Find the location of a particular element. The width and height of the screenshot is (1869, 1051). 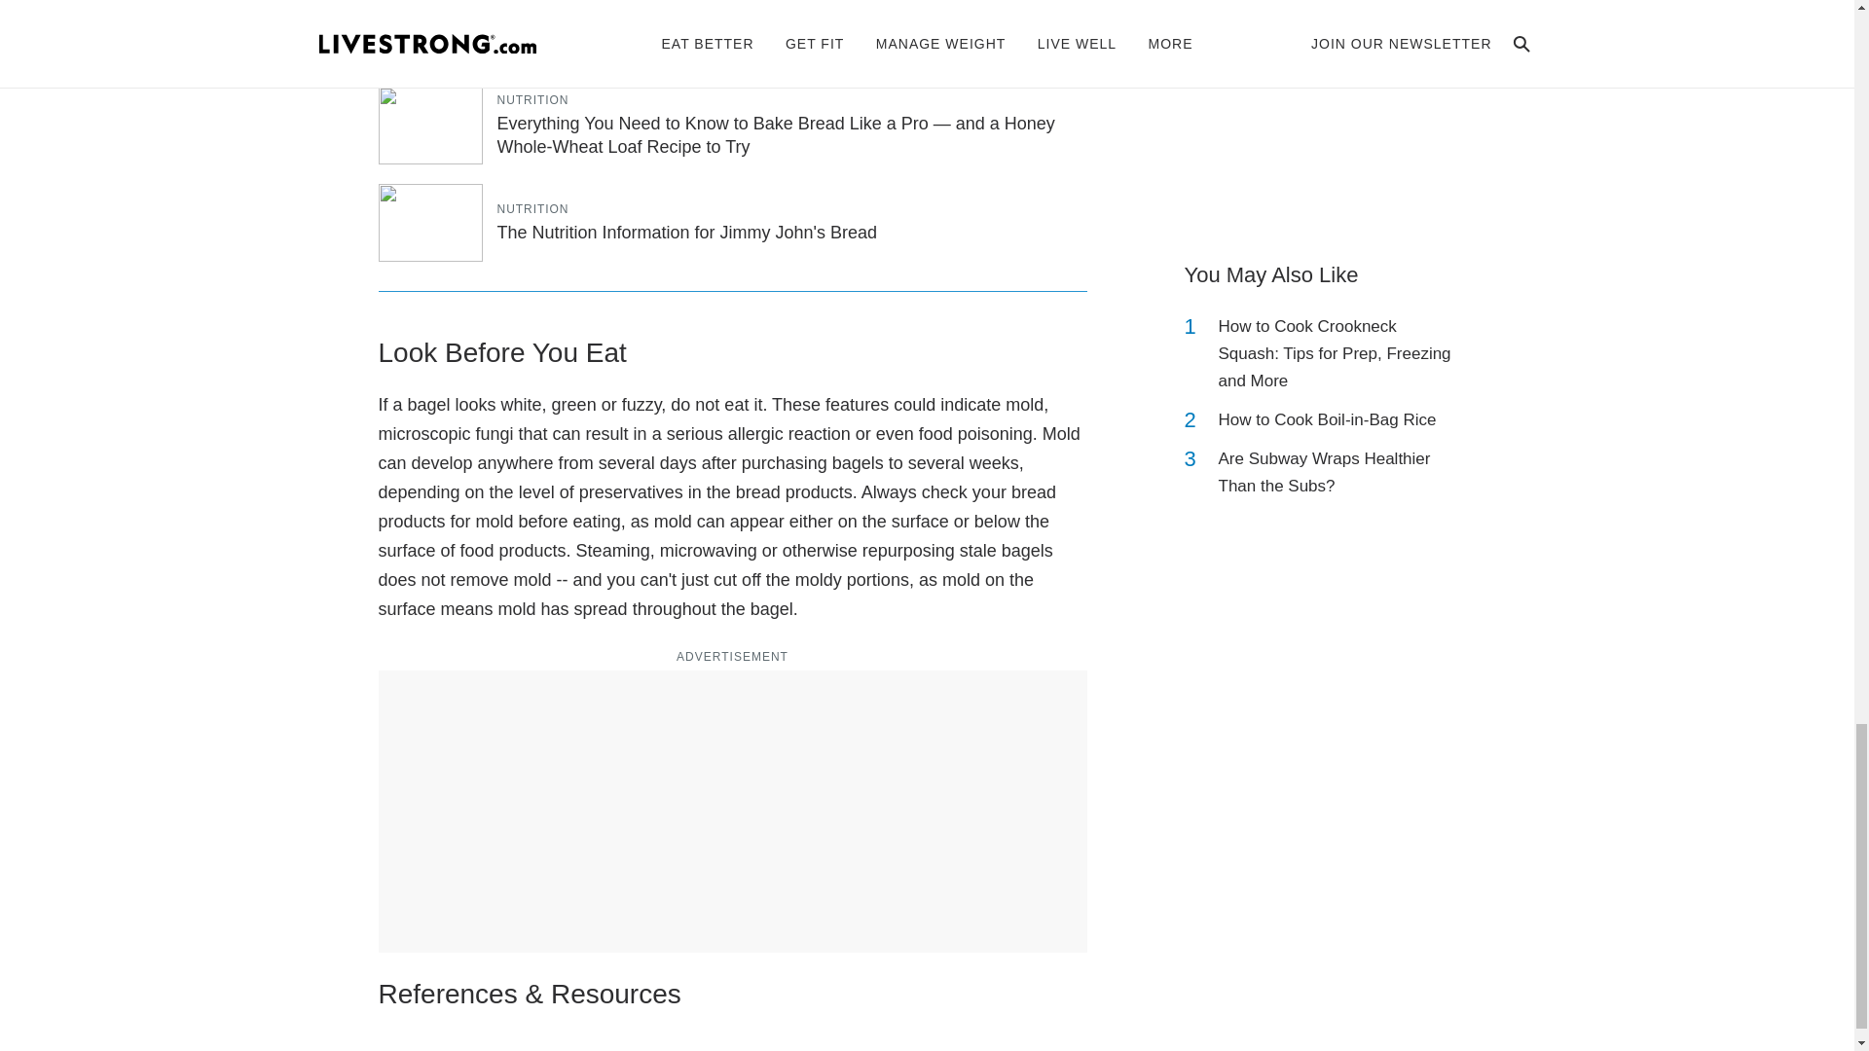

How to Cook Boil-in-Bag Rice is located at coordinates (1328, 420).